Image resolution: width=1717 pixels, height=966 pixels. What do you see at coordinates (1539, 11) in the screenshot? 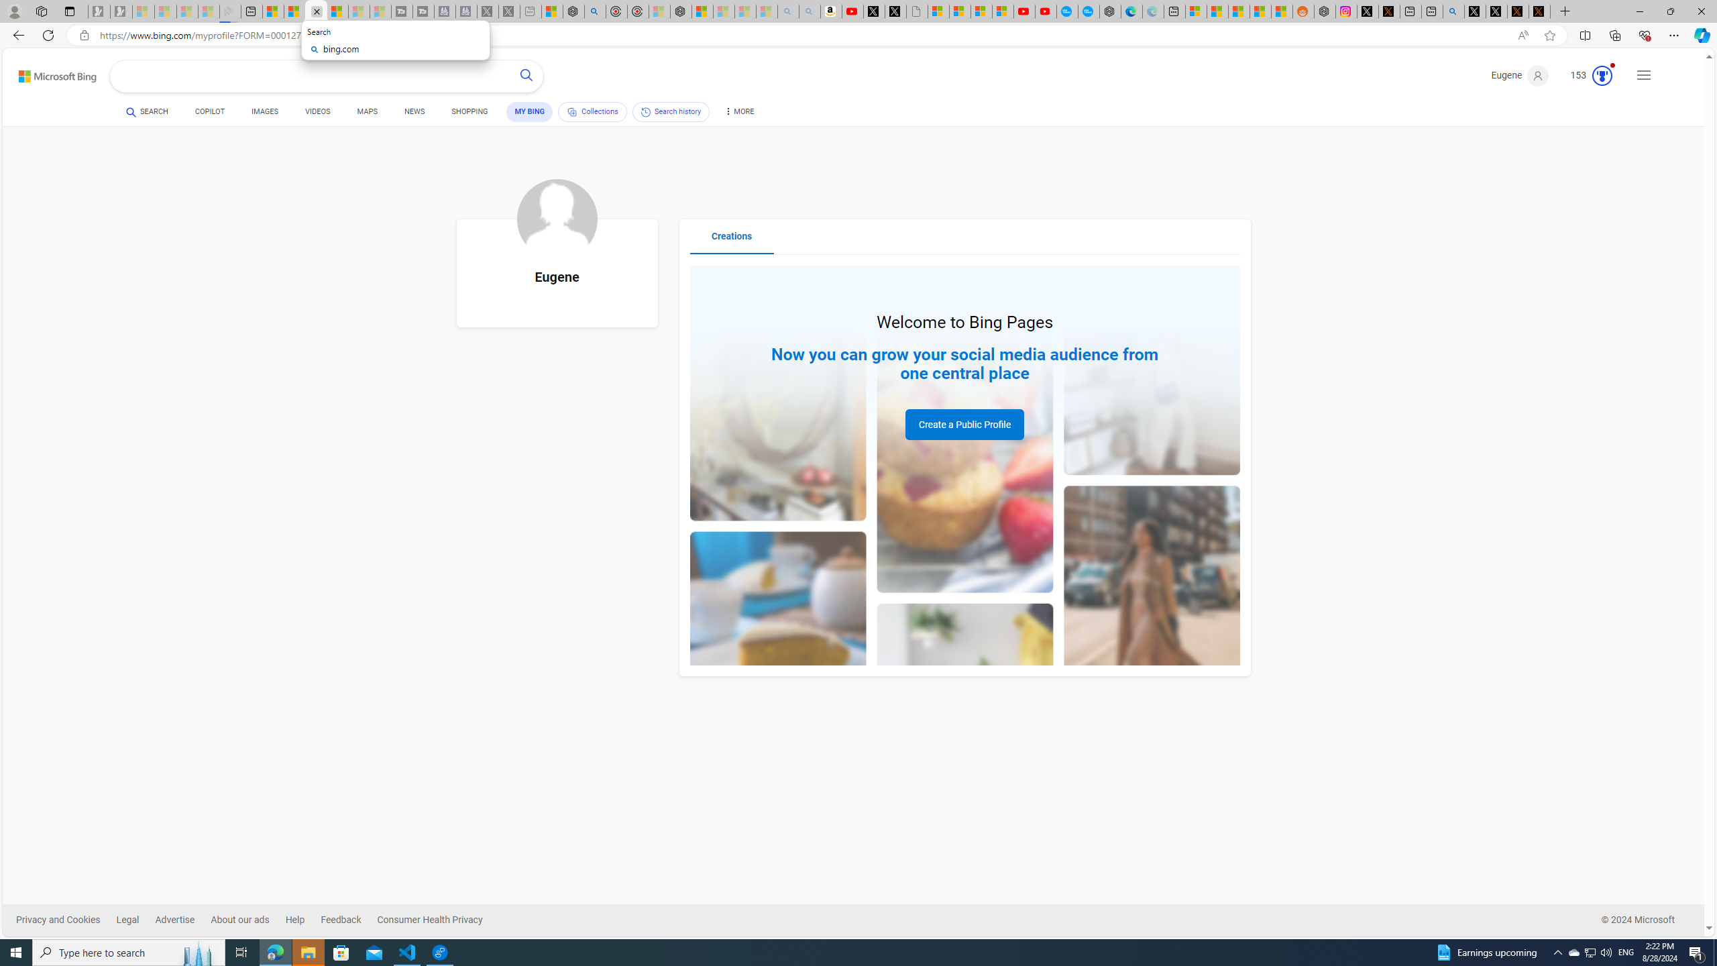
I see `X Privacy Policy` at bounding box center [1539, 11].